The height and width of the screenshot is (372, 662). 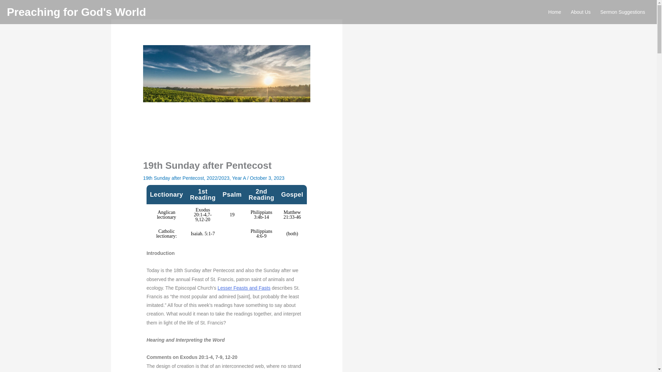 I want to click on About Us, so click(x=581, y=12).